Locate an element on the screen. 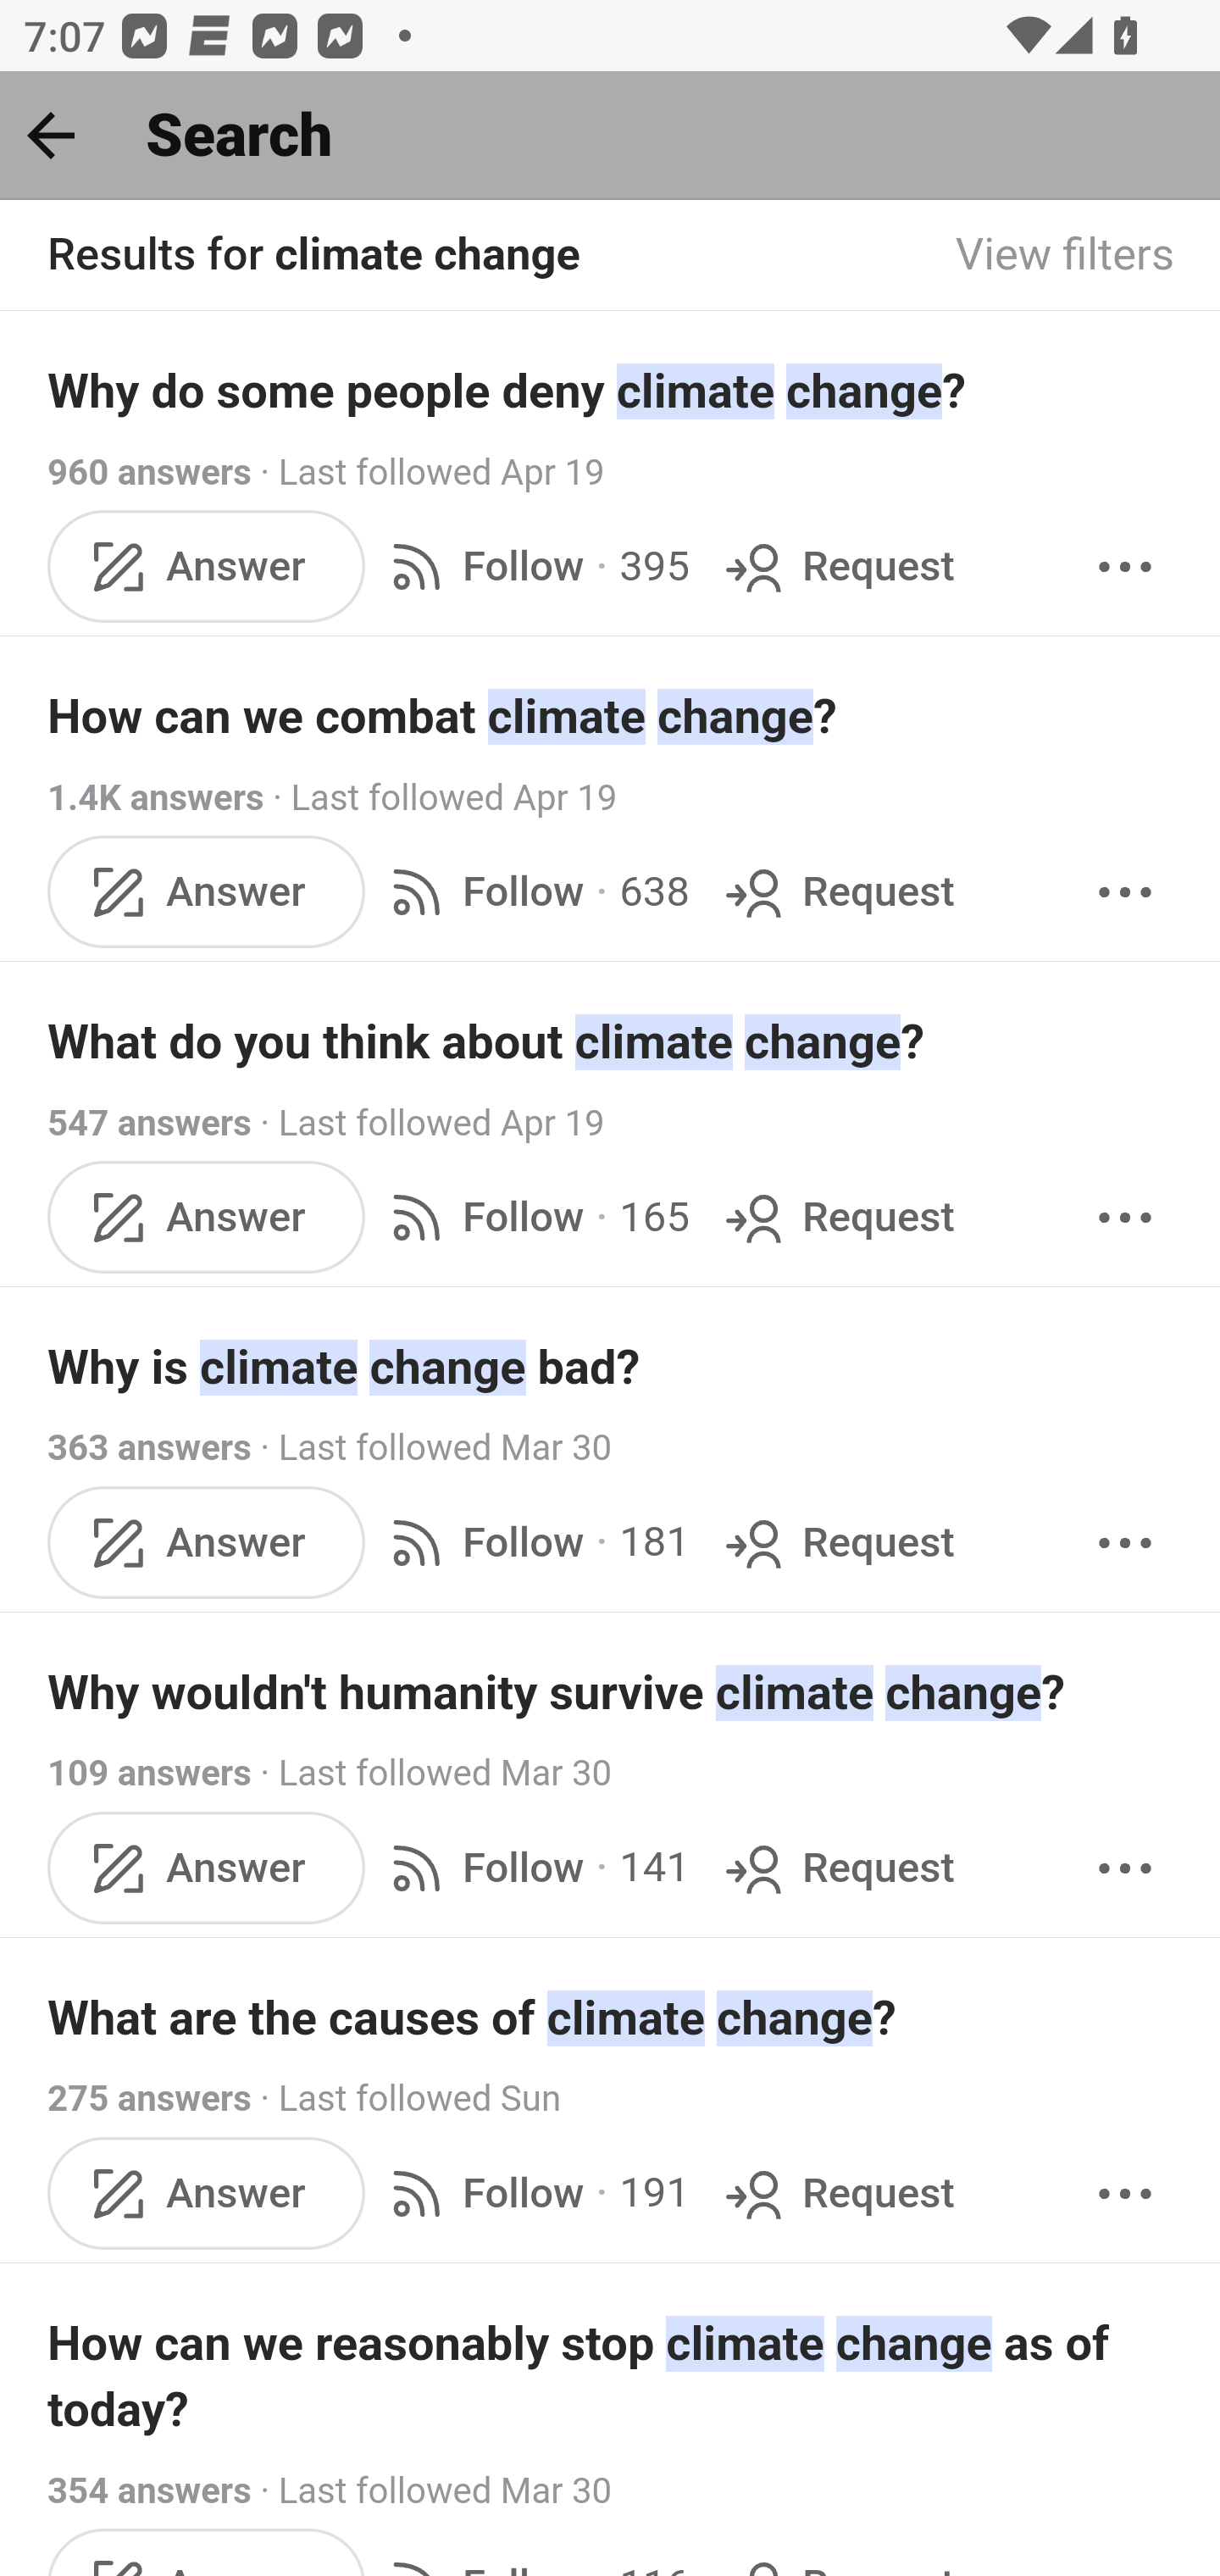 The width and height of the screenshot is (1220, 2576). How can we combat climate change? is located at coordinates (612, 717).